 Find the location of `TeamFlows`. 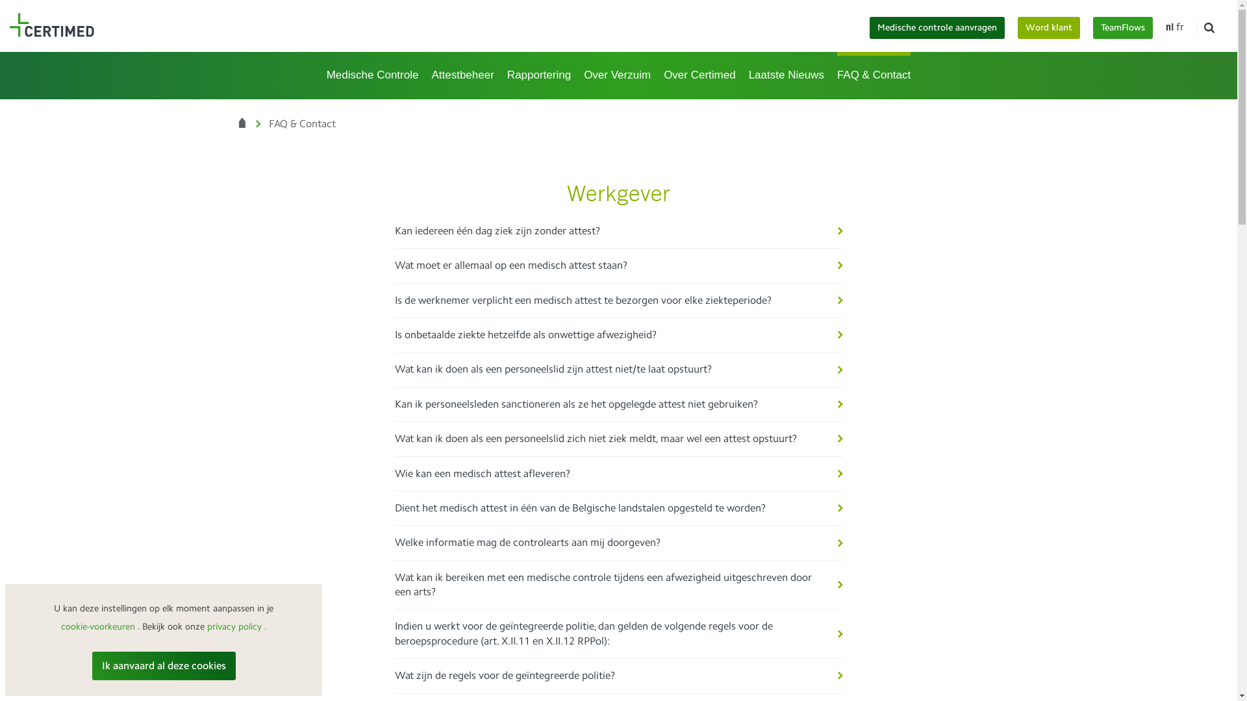

TeamFlows is located at coordinates (1123, 28).